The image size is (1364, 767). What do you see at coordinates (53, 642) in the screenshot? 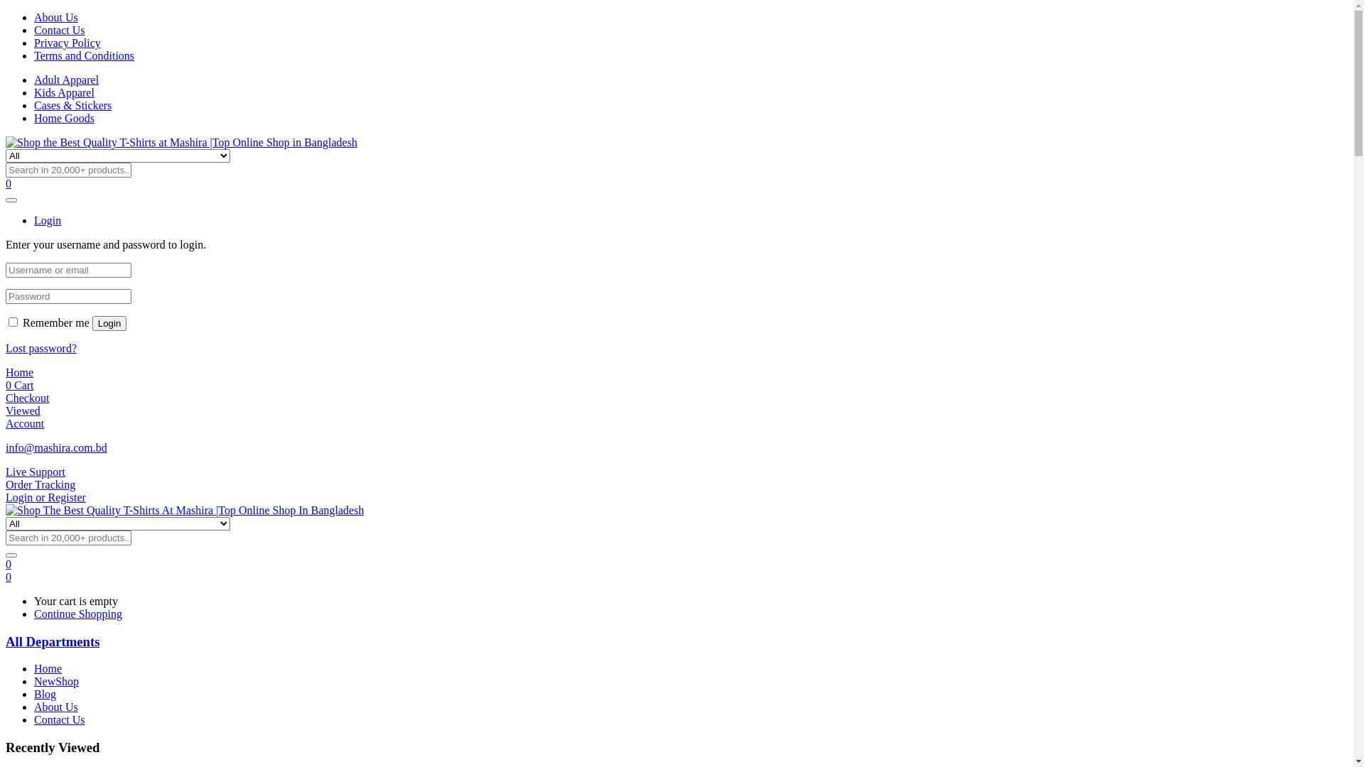
I see `All Departments` at bounding box center [53, 642].